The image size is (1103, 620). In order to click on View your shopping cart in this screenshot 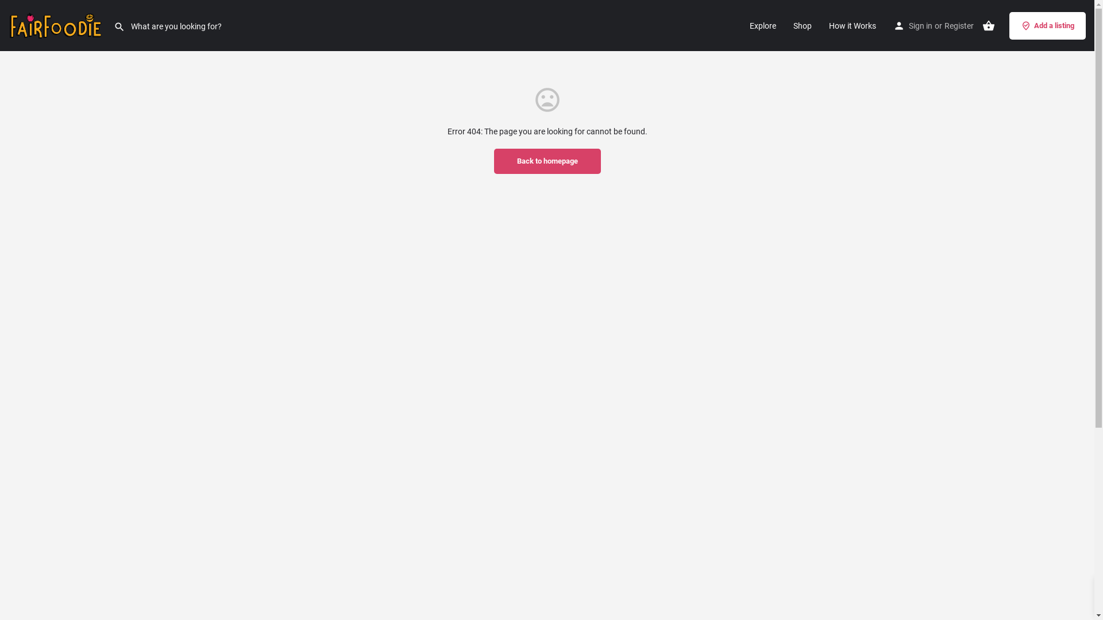, I will do `click(989, 26)`.